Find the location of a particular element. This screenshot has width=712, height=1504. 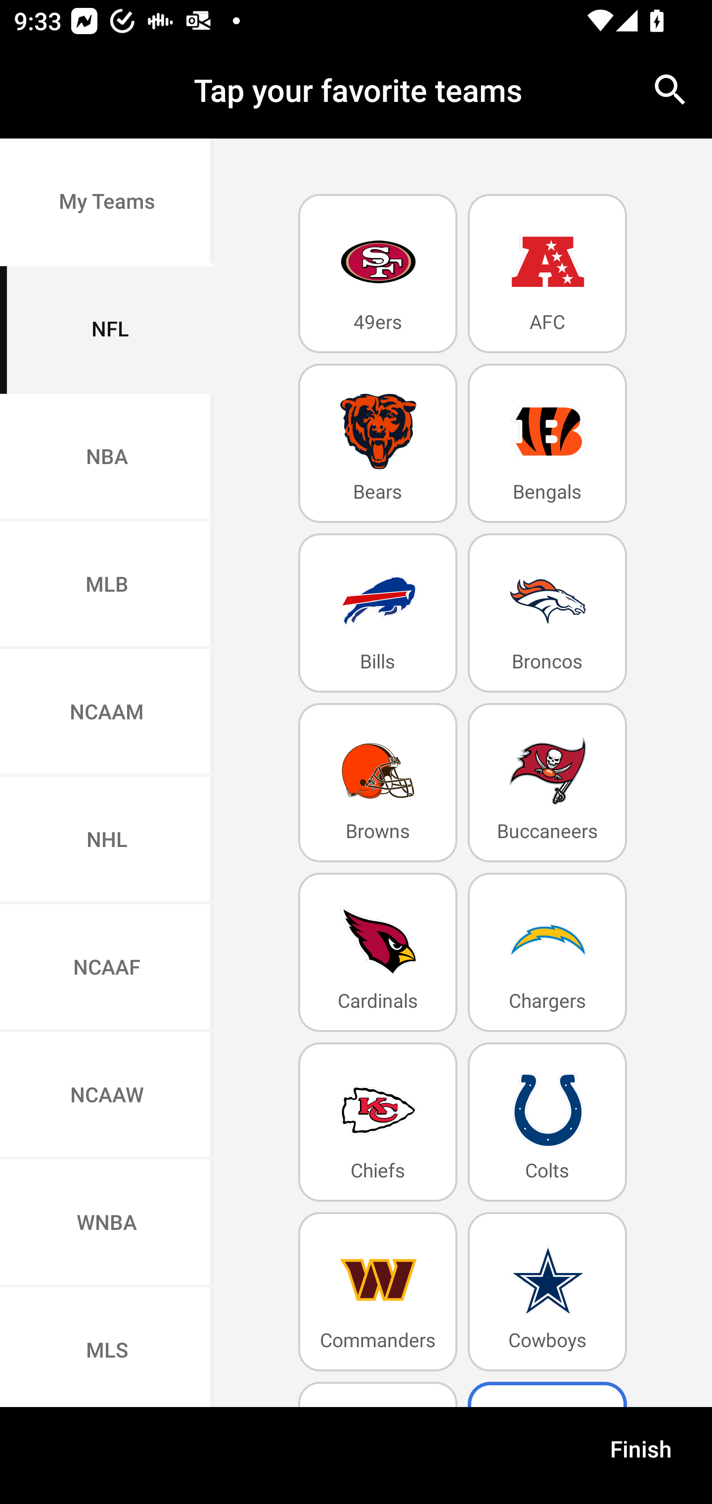

Browns is located at coordinates (378, 782).